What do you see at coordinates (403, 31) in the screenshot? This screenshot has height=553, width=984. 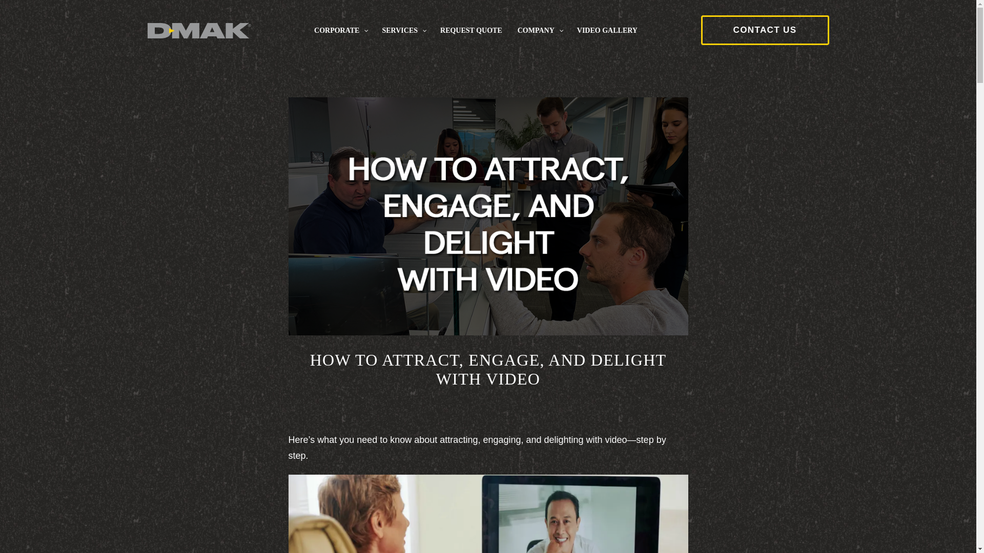 I see `SERVICES` at bounding box center [403, 31].